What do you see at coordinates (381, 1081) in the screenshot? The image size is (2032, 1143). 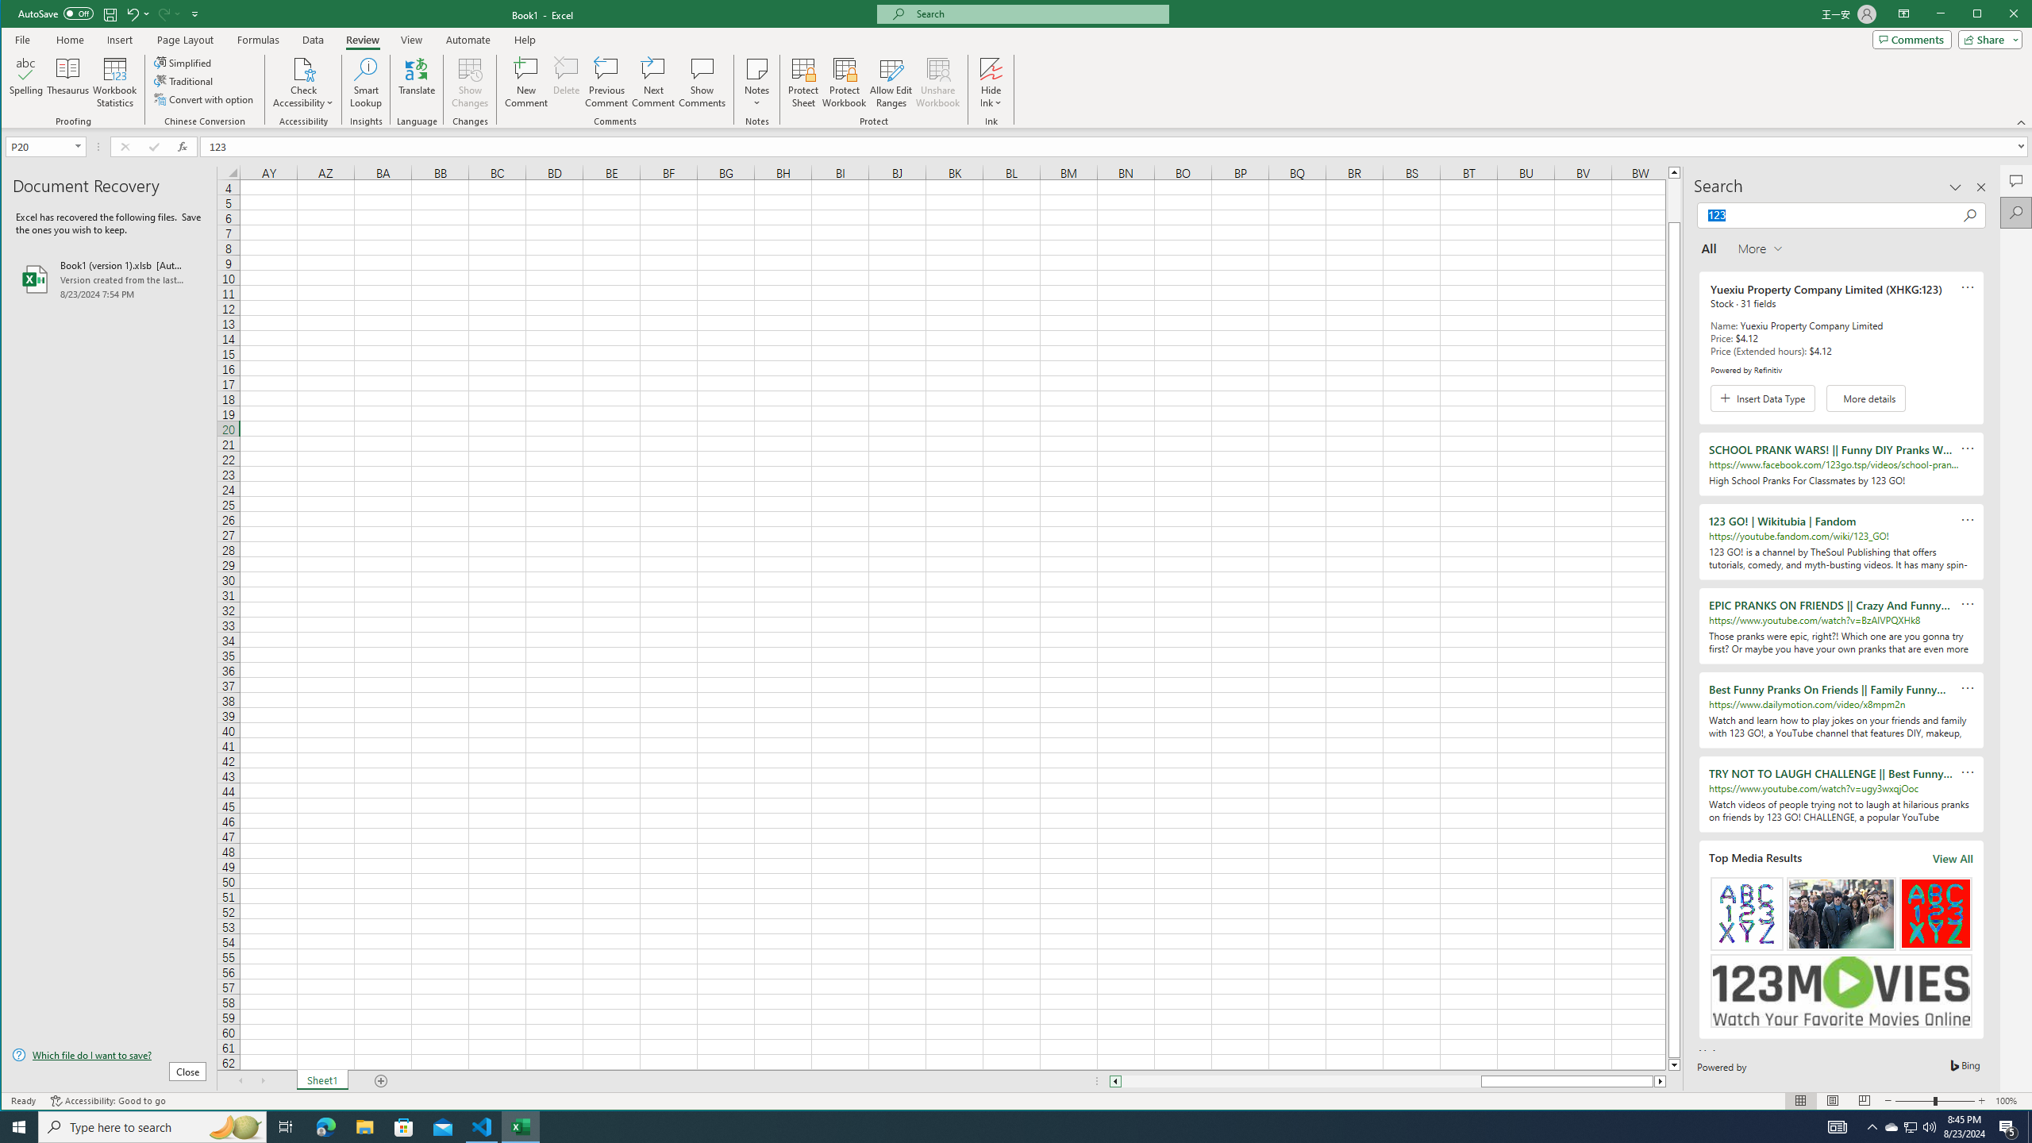 I see `Add Sheet` at bounding box center [381, 1081].